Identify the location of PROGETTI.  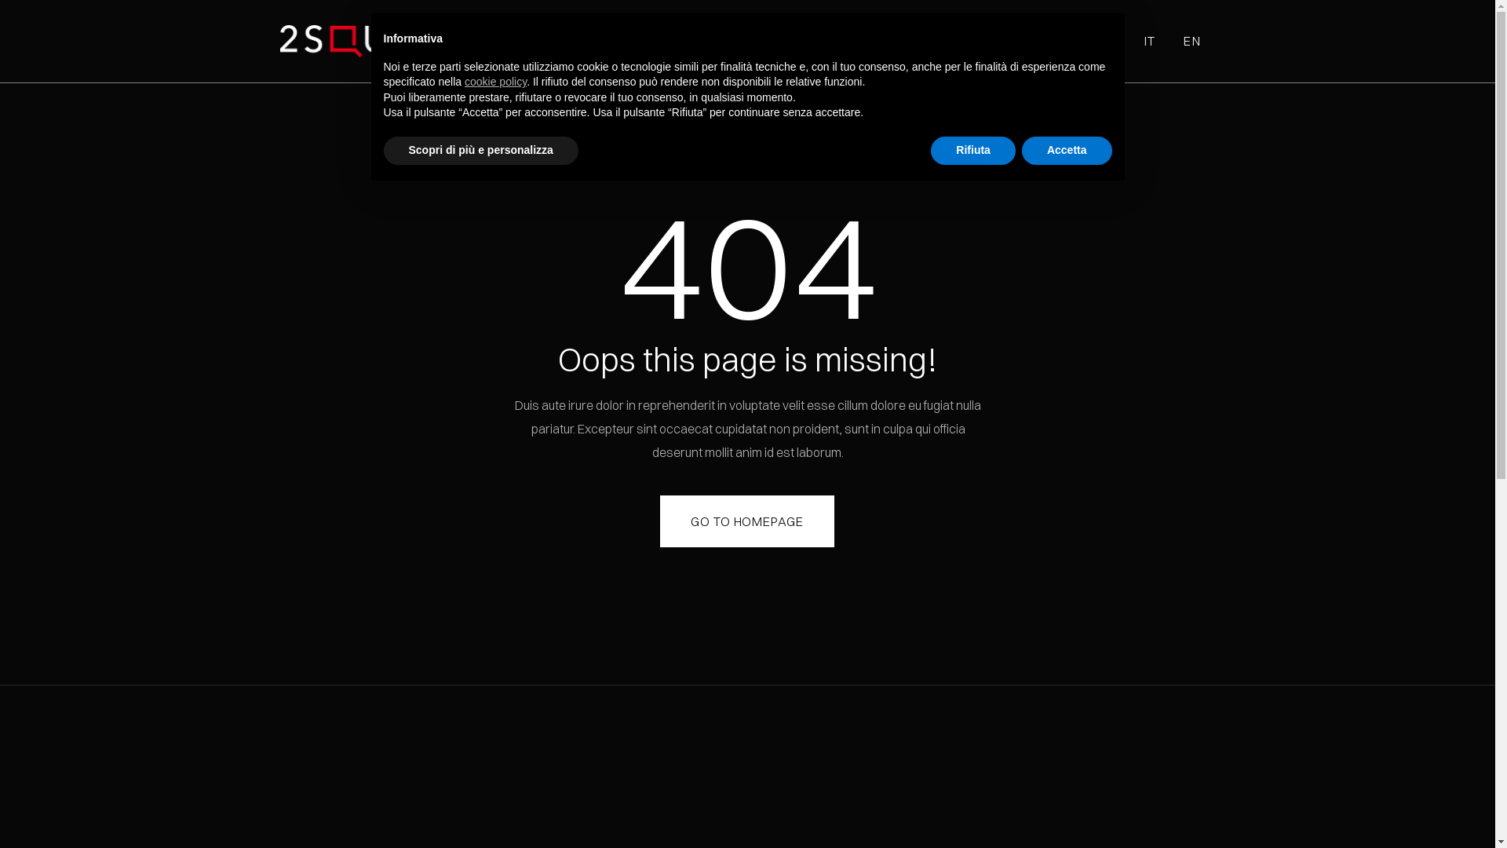
(992, 41).